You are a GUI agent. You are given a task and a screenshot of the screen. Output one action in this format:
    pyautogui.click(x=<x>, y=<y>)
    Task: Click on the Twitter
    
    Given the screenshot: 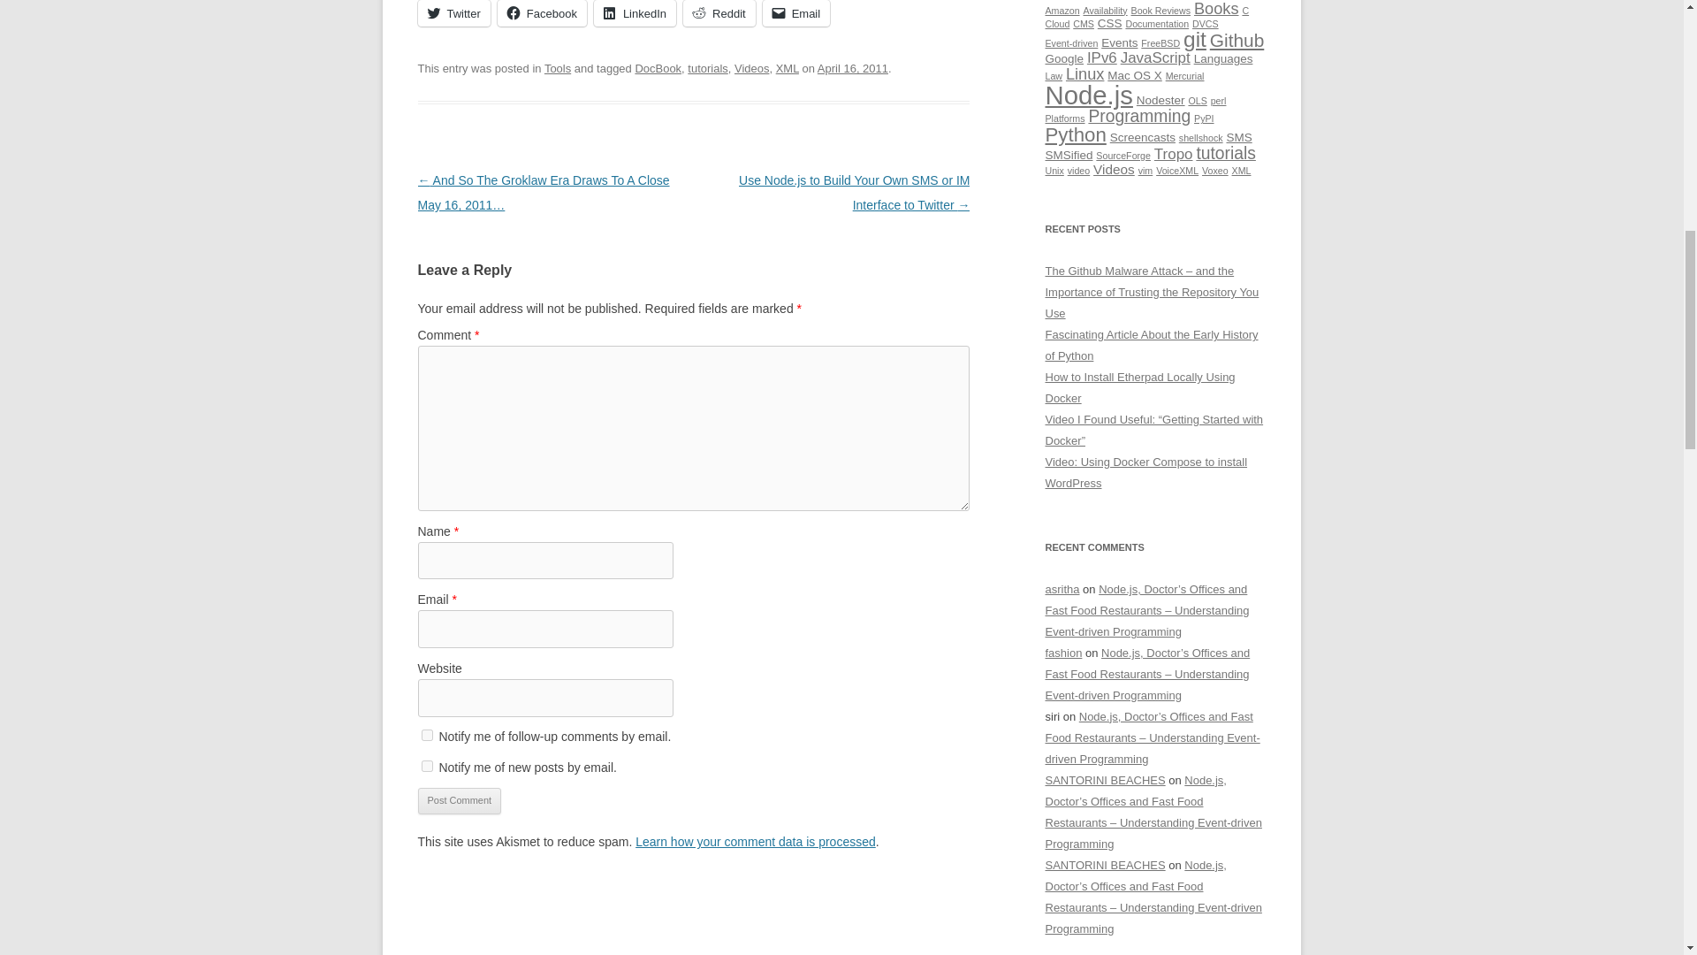 What is the action you would take?
    pyautogui.click(x=453, y=13)
    